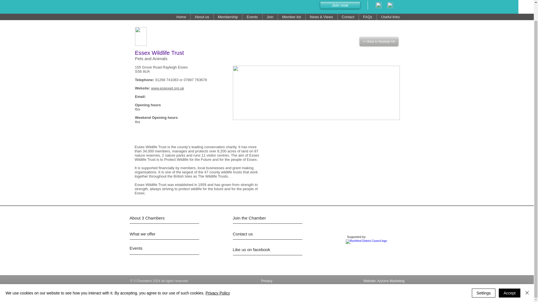  Describe the element at coordinates (340, 5) in the screenshot. I see `Join now` at that location.